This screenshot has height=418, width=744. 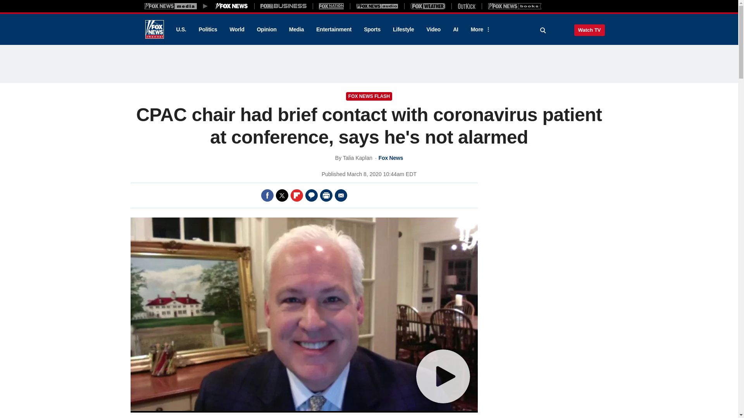 What do you see at coordinates (589, 30) in the screenshot?
I see `Watch TV` at bounding box center [589, 30].